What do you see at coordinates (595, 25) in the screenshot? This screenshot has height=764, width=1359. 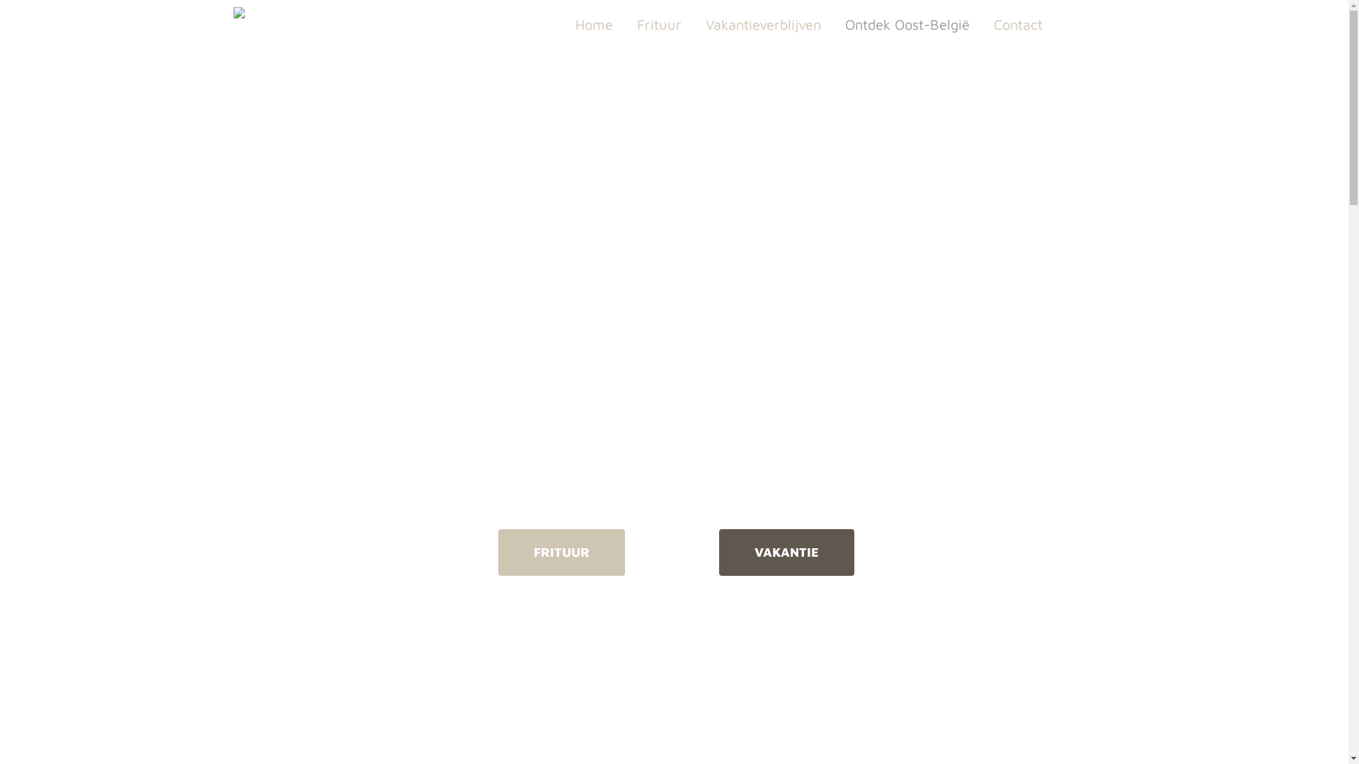 I see `Home` at bounding box center [595, 25].